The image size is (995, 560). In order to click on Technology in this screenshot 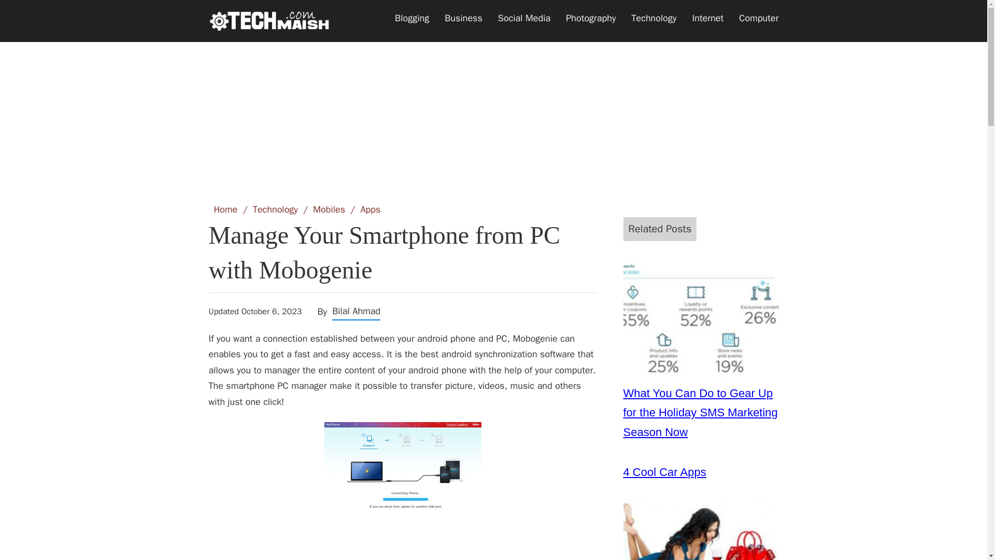, I will do `click(654, 18)`.